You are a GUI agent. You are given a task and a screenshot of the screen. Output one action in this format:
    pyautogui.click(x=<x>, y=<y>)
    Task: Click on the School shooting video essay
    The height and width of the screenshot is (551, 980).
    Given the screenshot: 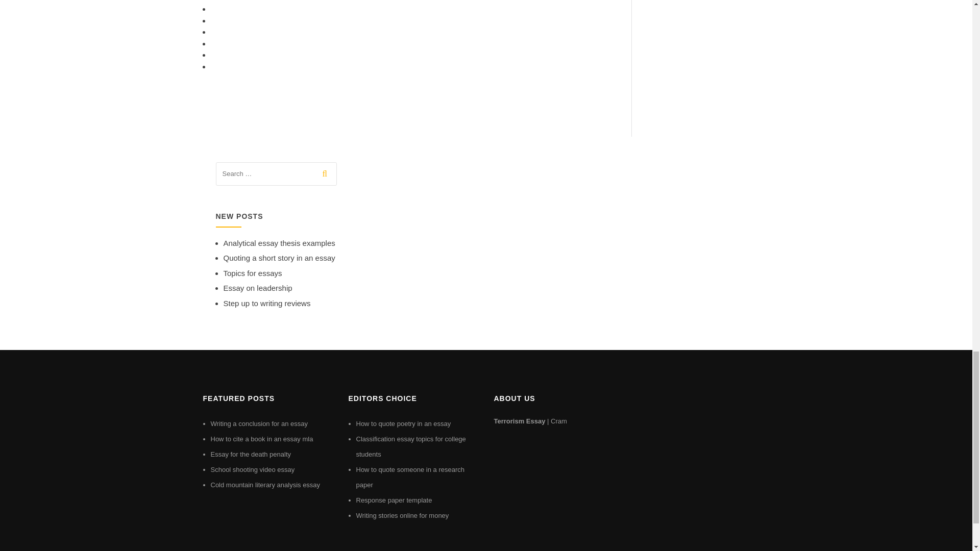 What is the action you would take?
    pyautogui.click(x=252, y=469)
    